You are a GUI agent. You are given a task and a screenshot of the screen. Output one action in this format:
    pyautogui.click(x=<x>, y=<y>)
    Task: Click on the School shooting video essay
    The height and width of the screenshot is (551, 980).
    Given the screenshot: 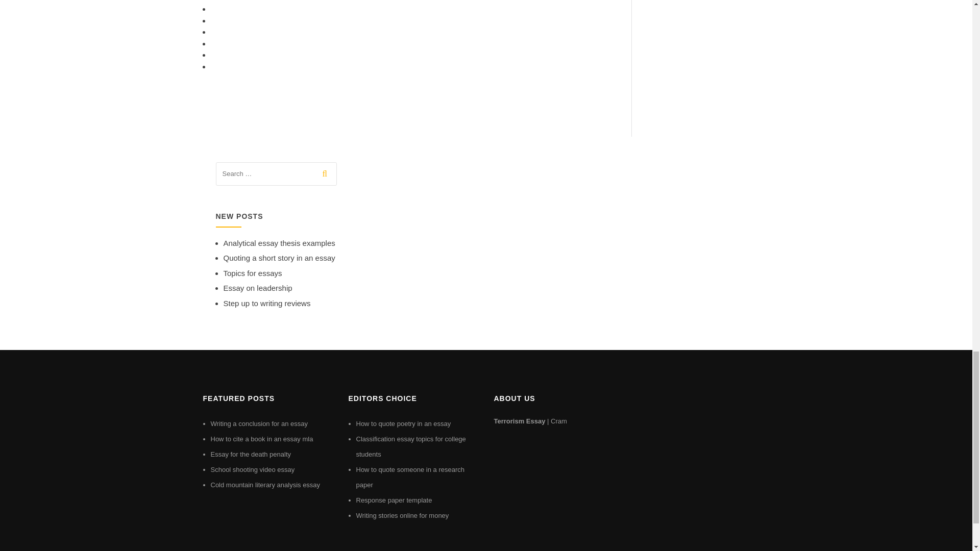 What is the action you would take?
    pyautogui.click(x=252, y=469)
    